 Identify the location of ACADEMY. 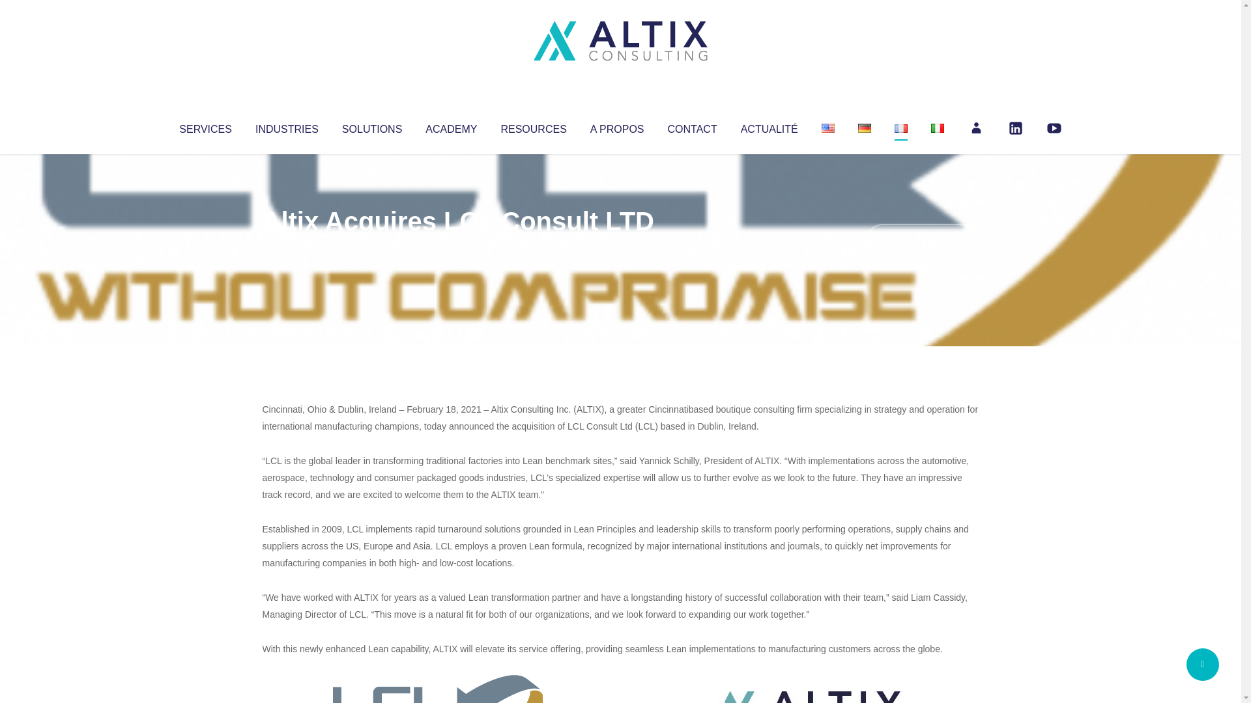
(451, 126).